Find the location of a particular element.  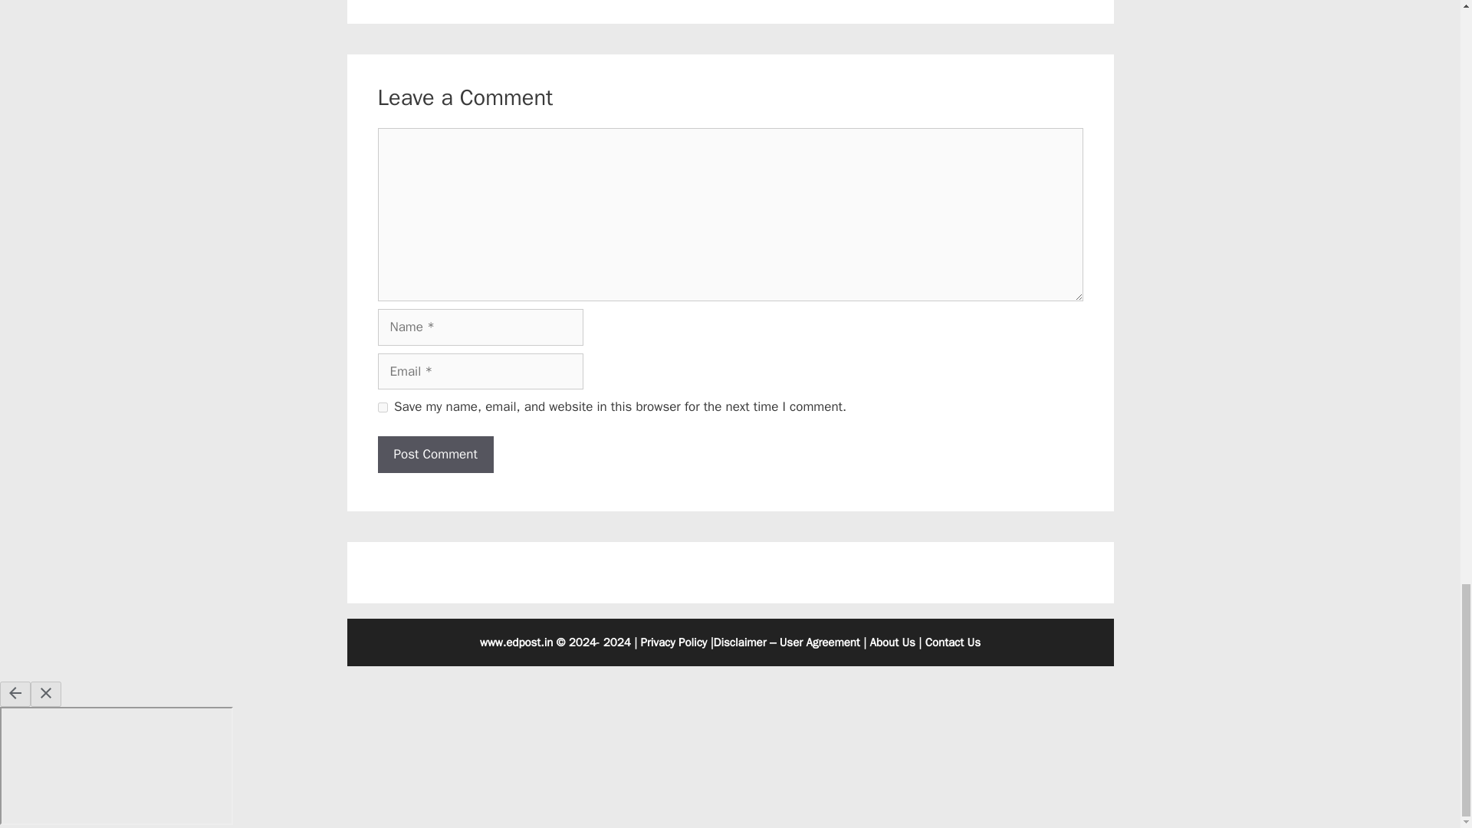

Privacy Policy is located at coordinates (674, 642).